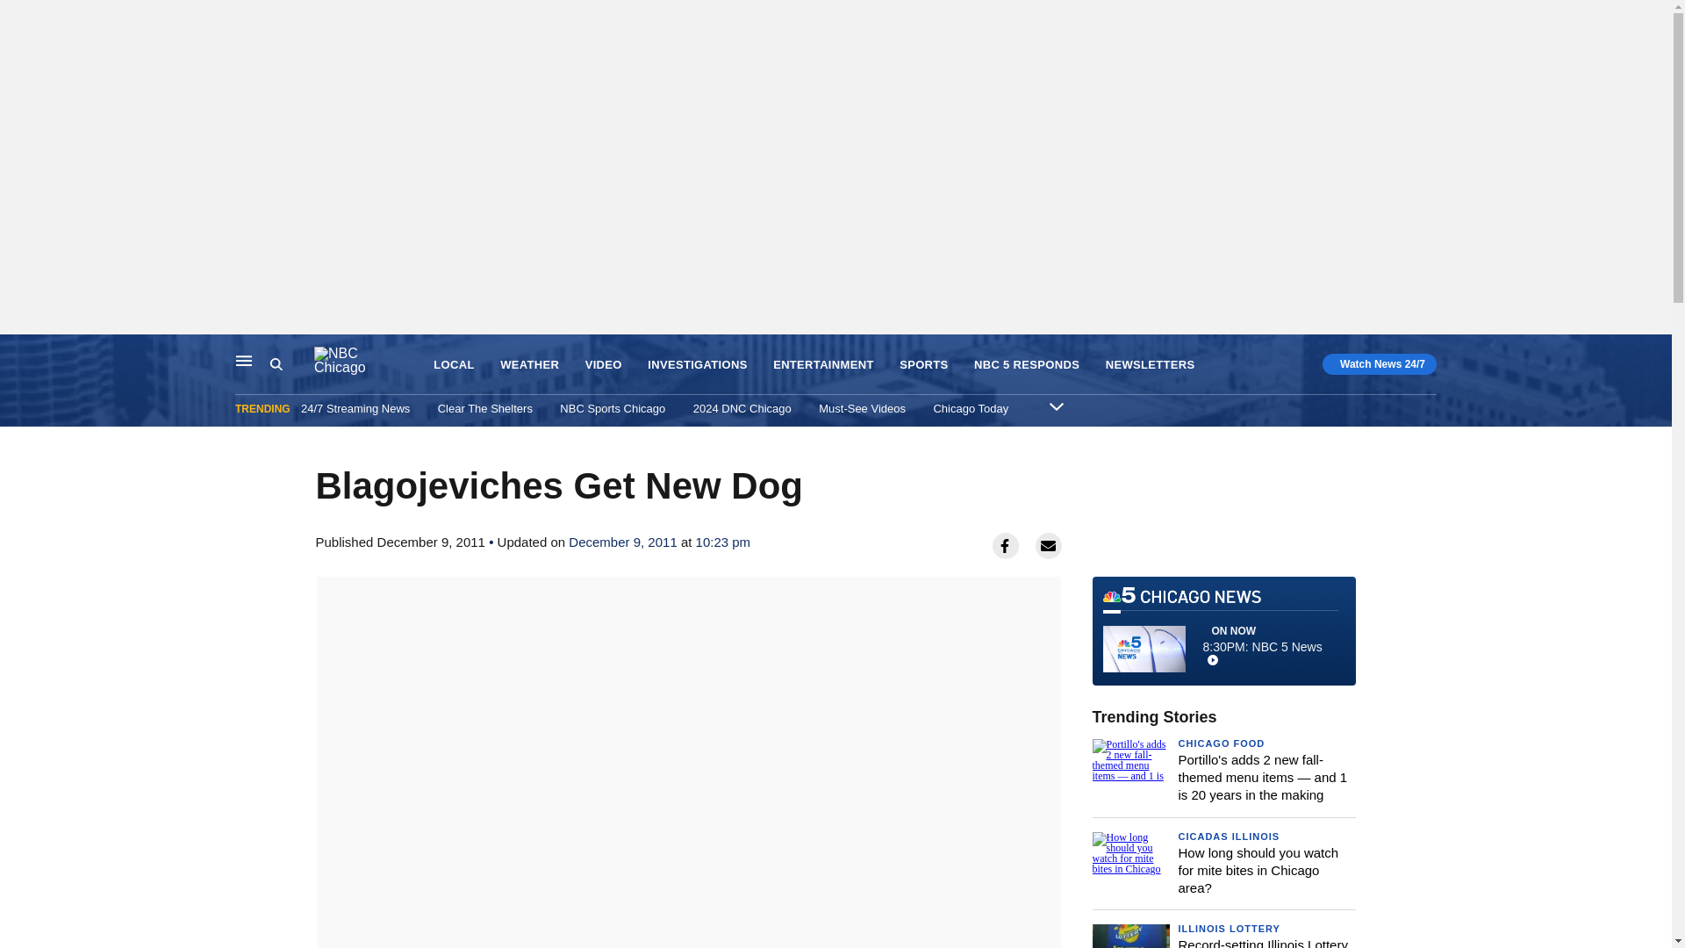  Describe the element at coordinates (823, 365) in the screenshot. I see `Main Navigation` at that location.